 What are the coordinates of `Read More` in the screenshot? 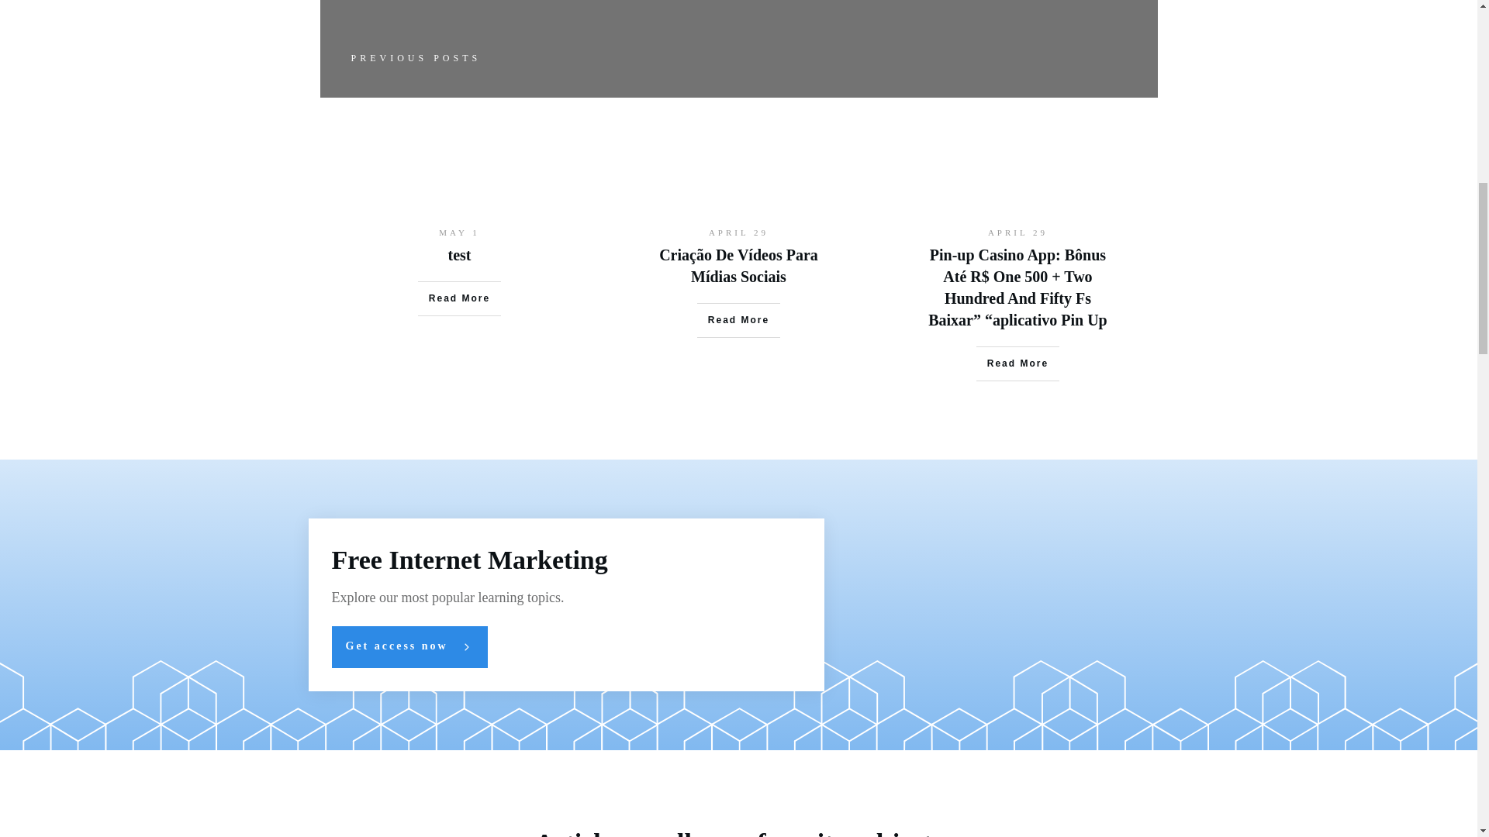 It's located at (1017, 363).